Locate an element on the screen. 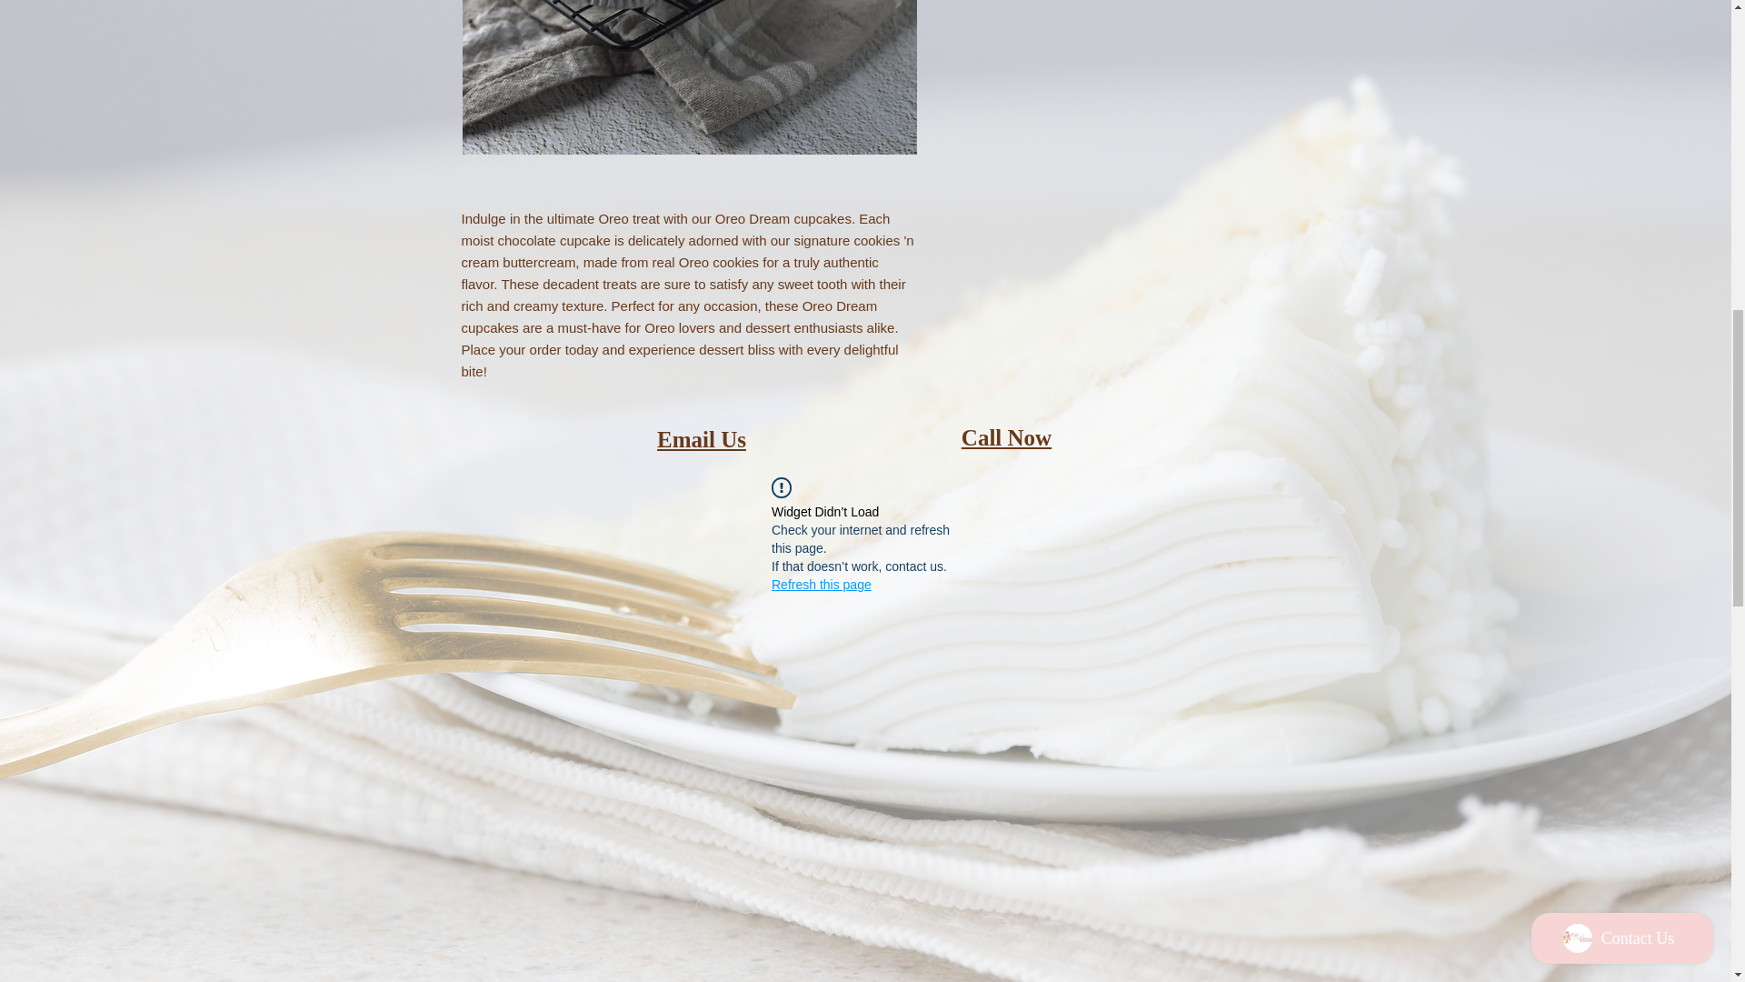  Email Us is located at coordinates (702, 438).